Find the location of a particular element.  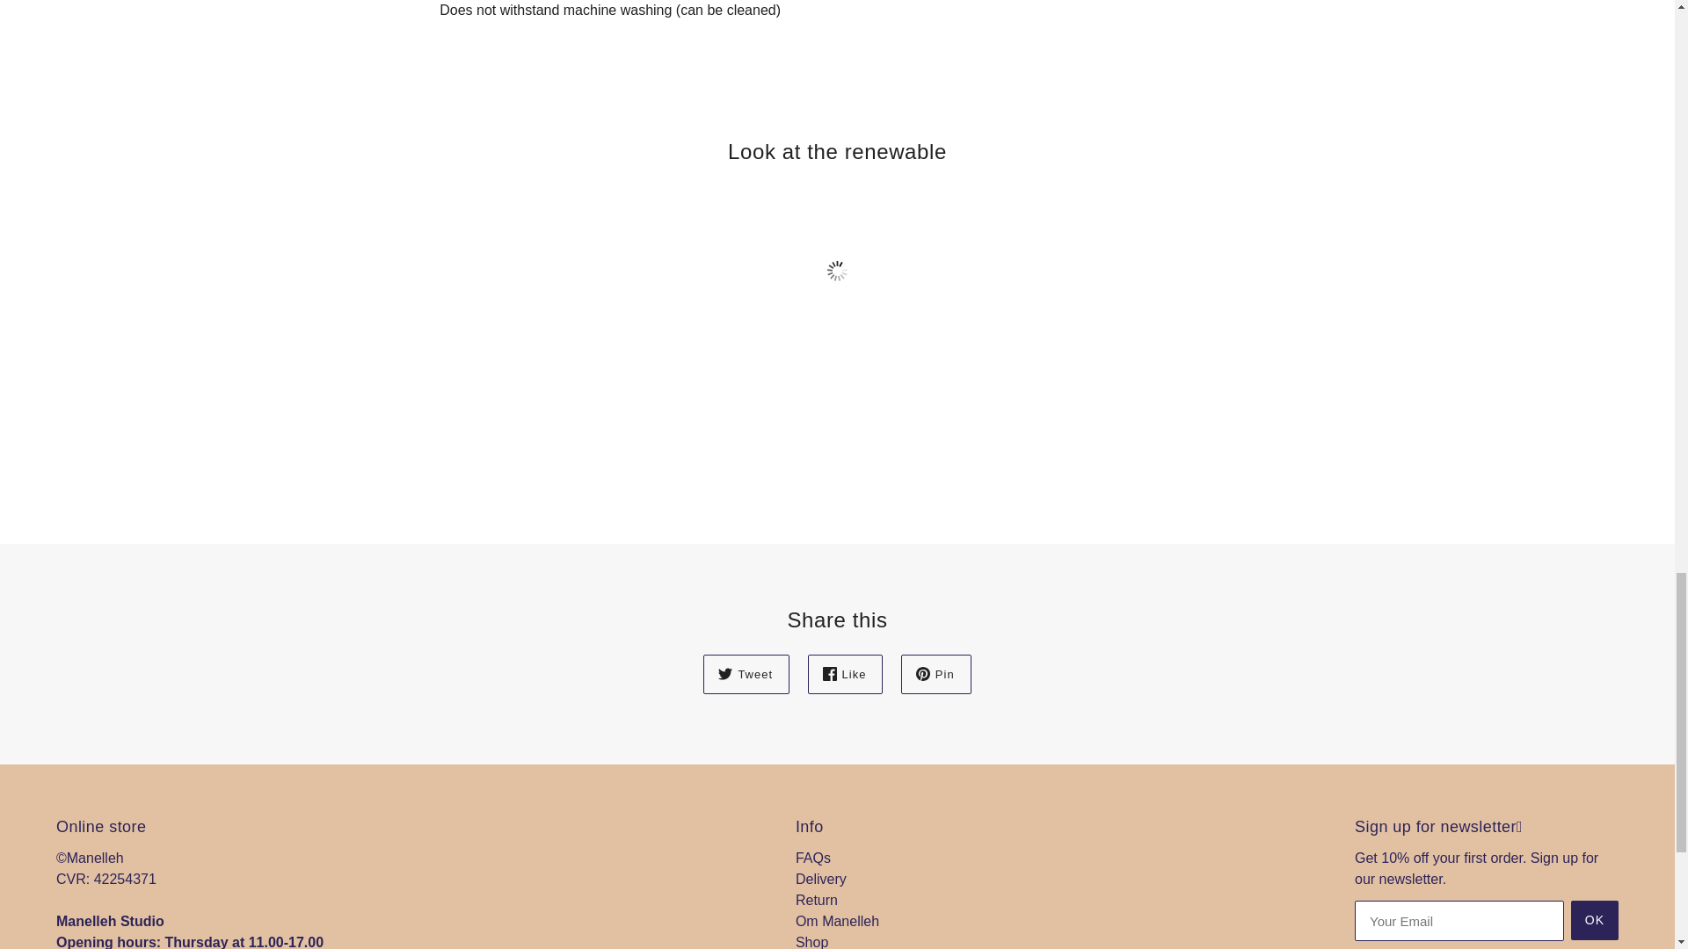

Shop is located at coordinates (811, 942).